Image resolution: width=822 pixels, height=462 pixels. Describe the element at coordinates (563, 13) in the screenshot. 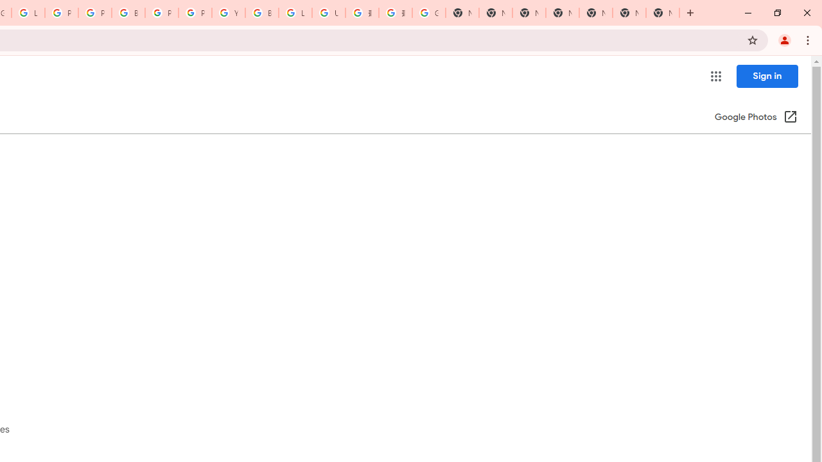

I see `New Tab` at that location.